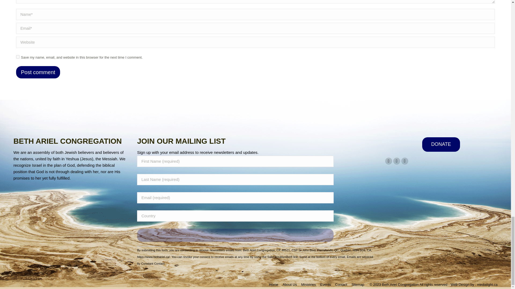 This screenshot has height=289, width=515. I want to click on Subscribe, so click(235, 235).